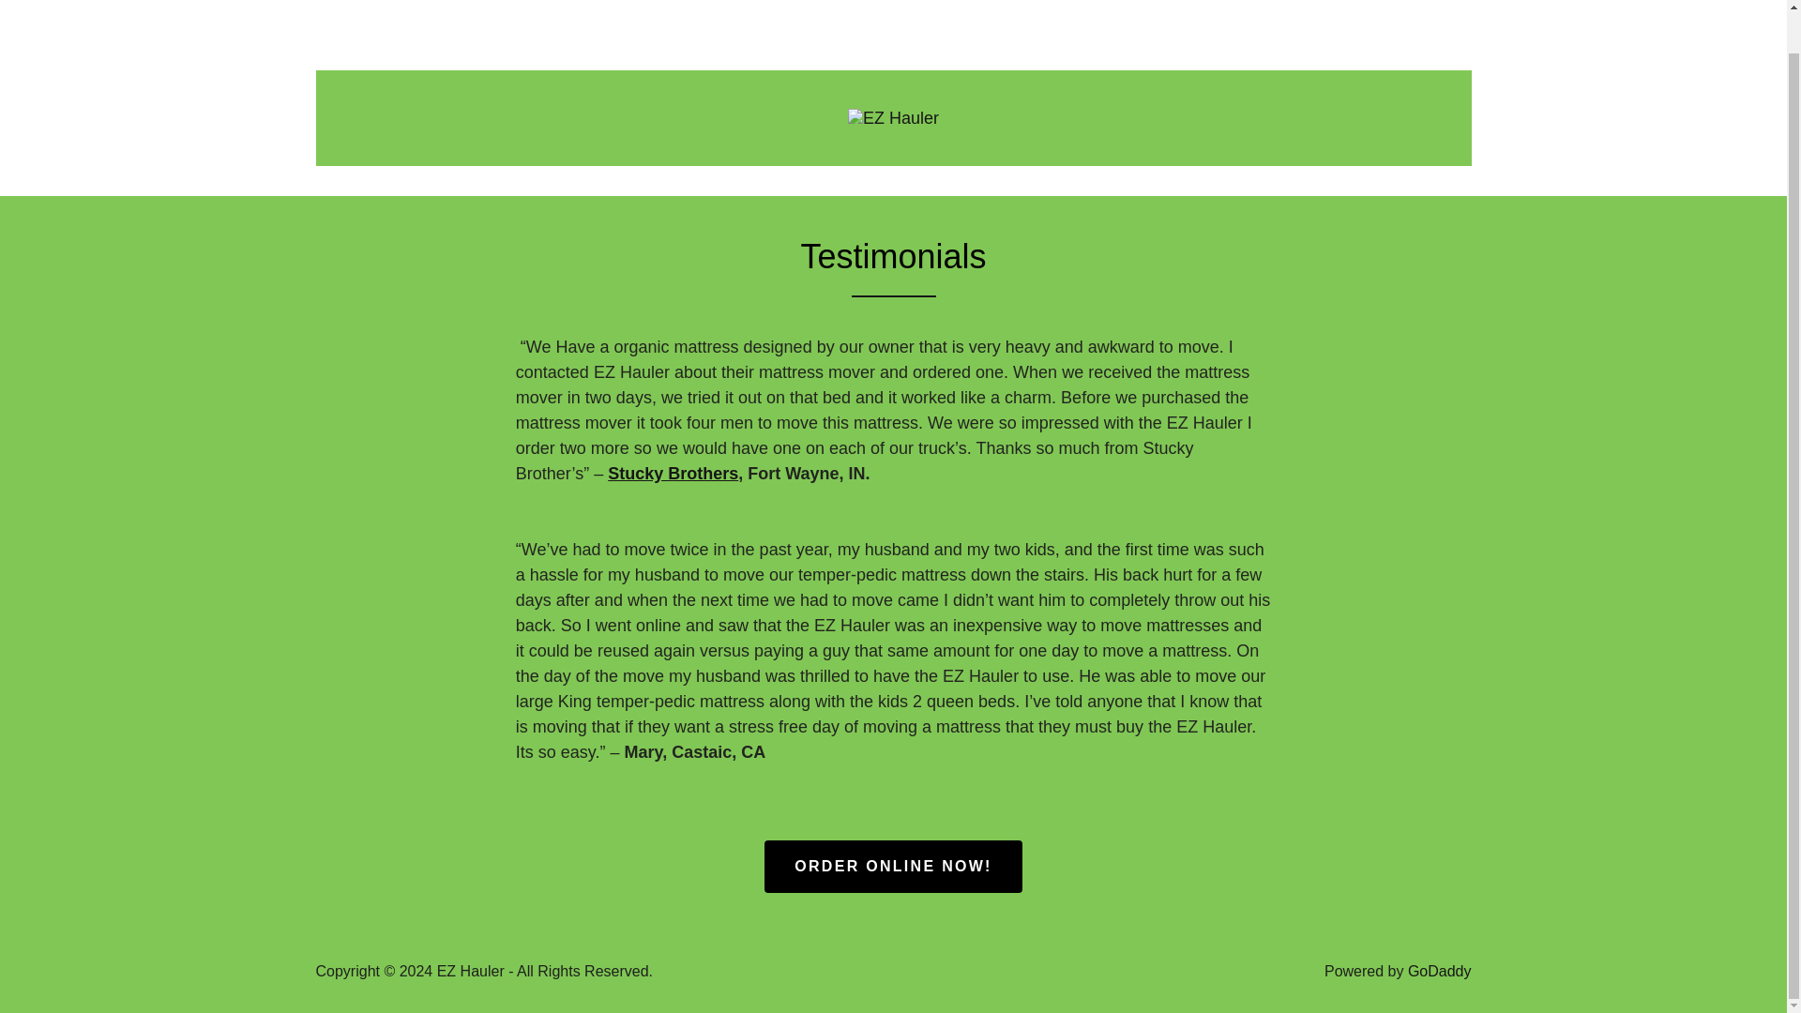  I want to click on EZ Hauler, so click(893, 116).